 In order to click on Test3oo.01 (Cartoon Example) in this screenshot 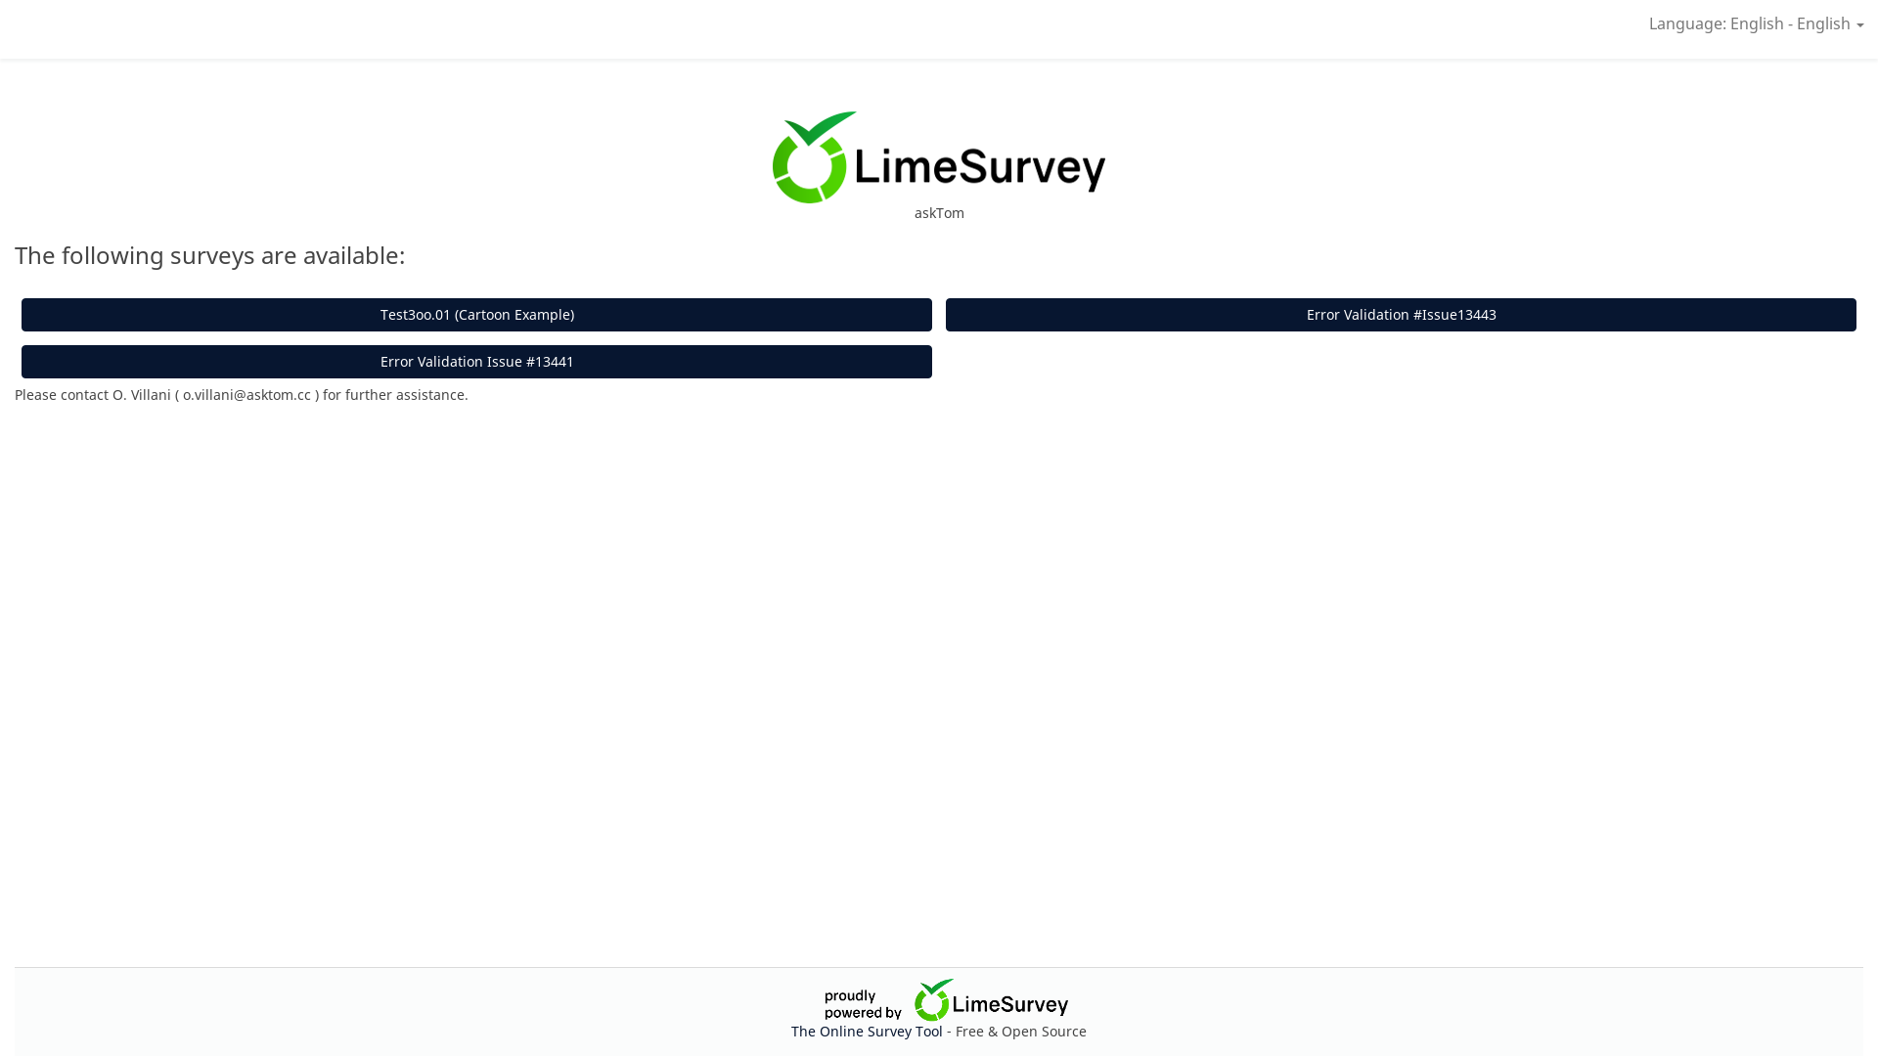, I will do `click(477, 315)`.